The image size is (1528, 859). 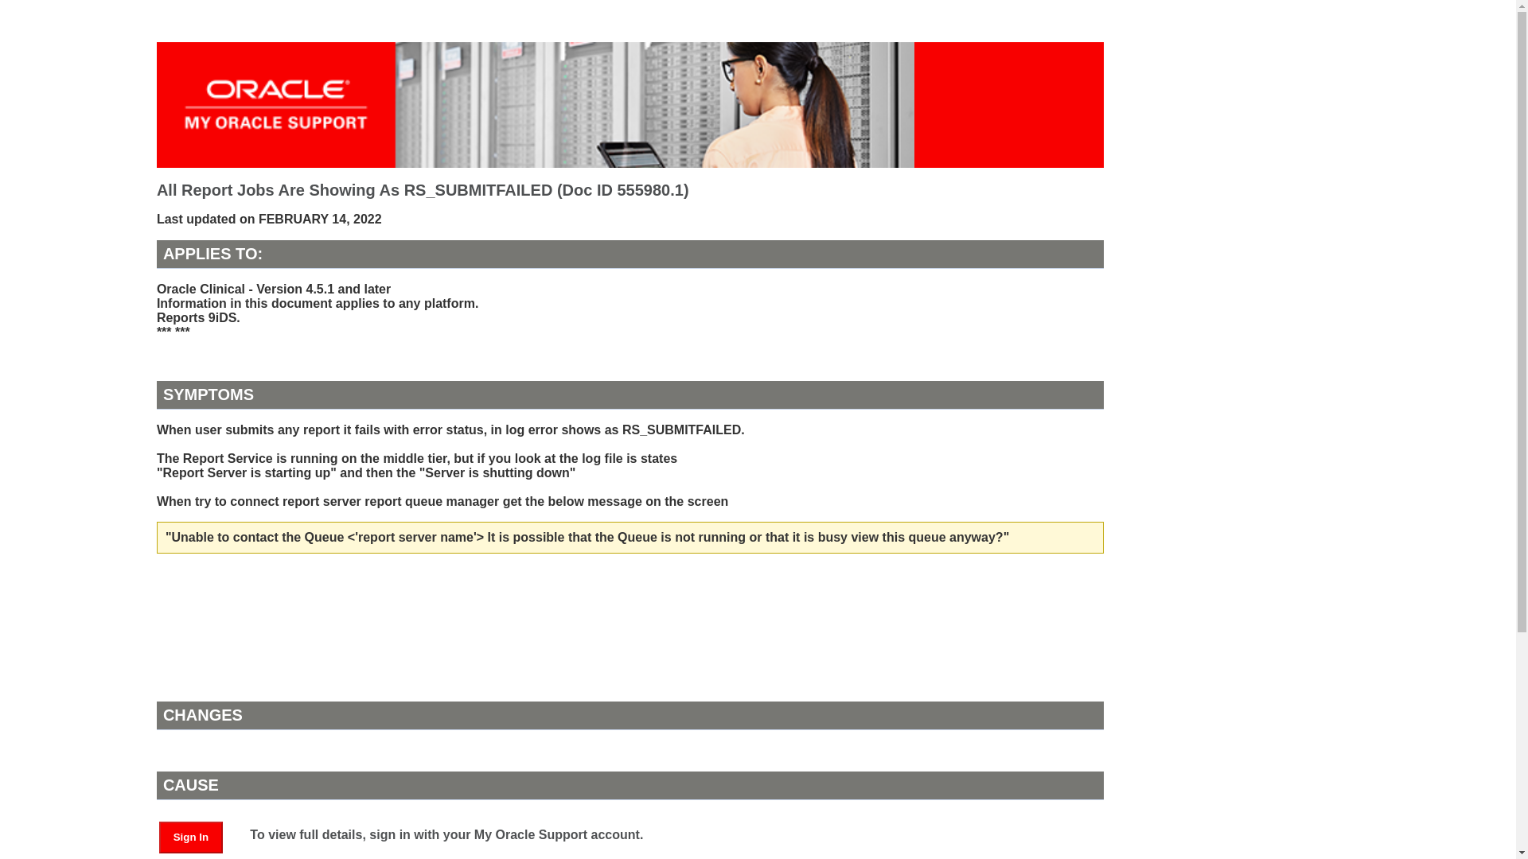 I want to click on Sign In, so click(x=198, y=836).